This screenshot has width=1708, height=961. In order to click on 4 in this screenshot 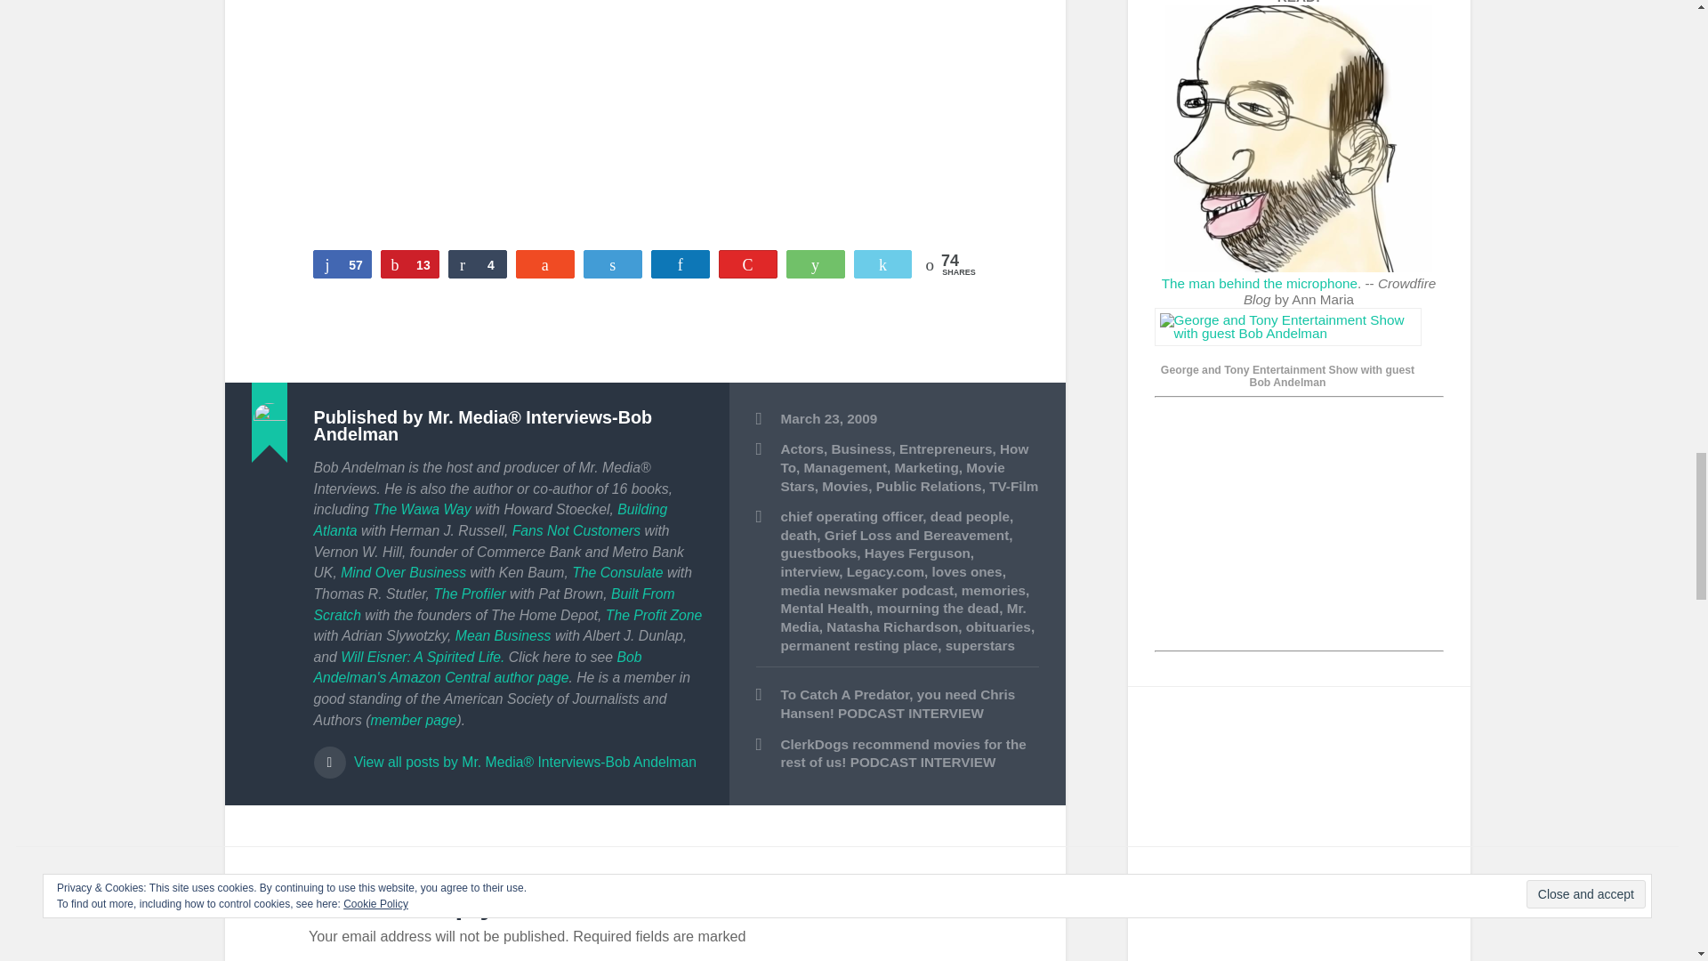, I will do `click(477, 263)`.